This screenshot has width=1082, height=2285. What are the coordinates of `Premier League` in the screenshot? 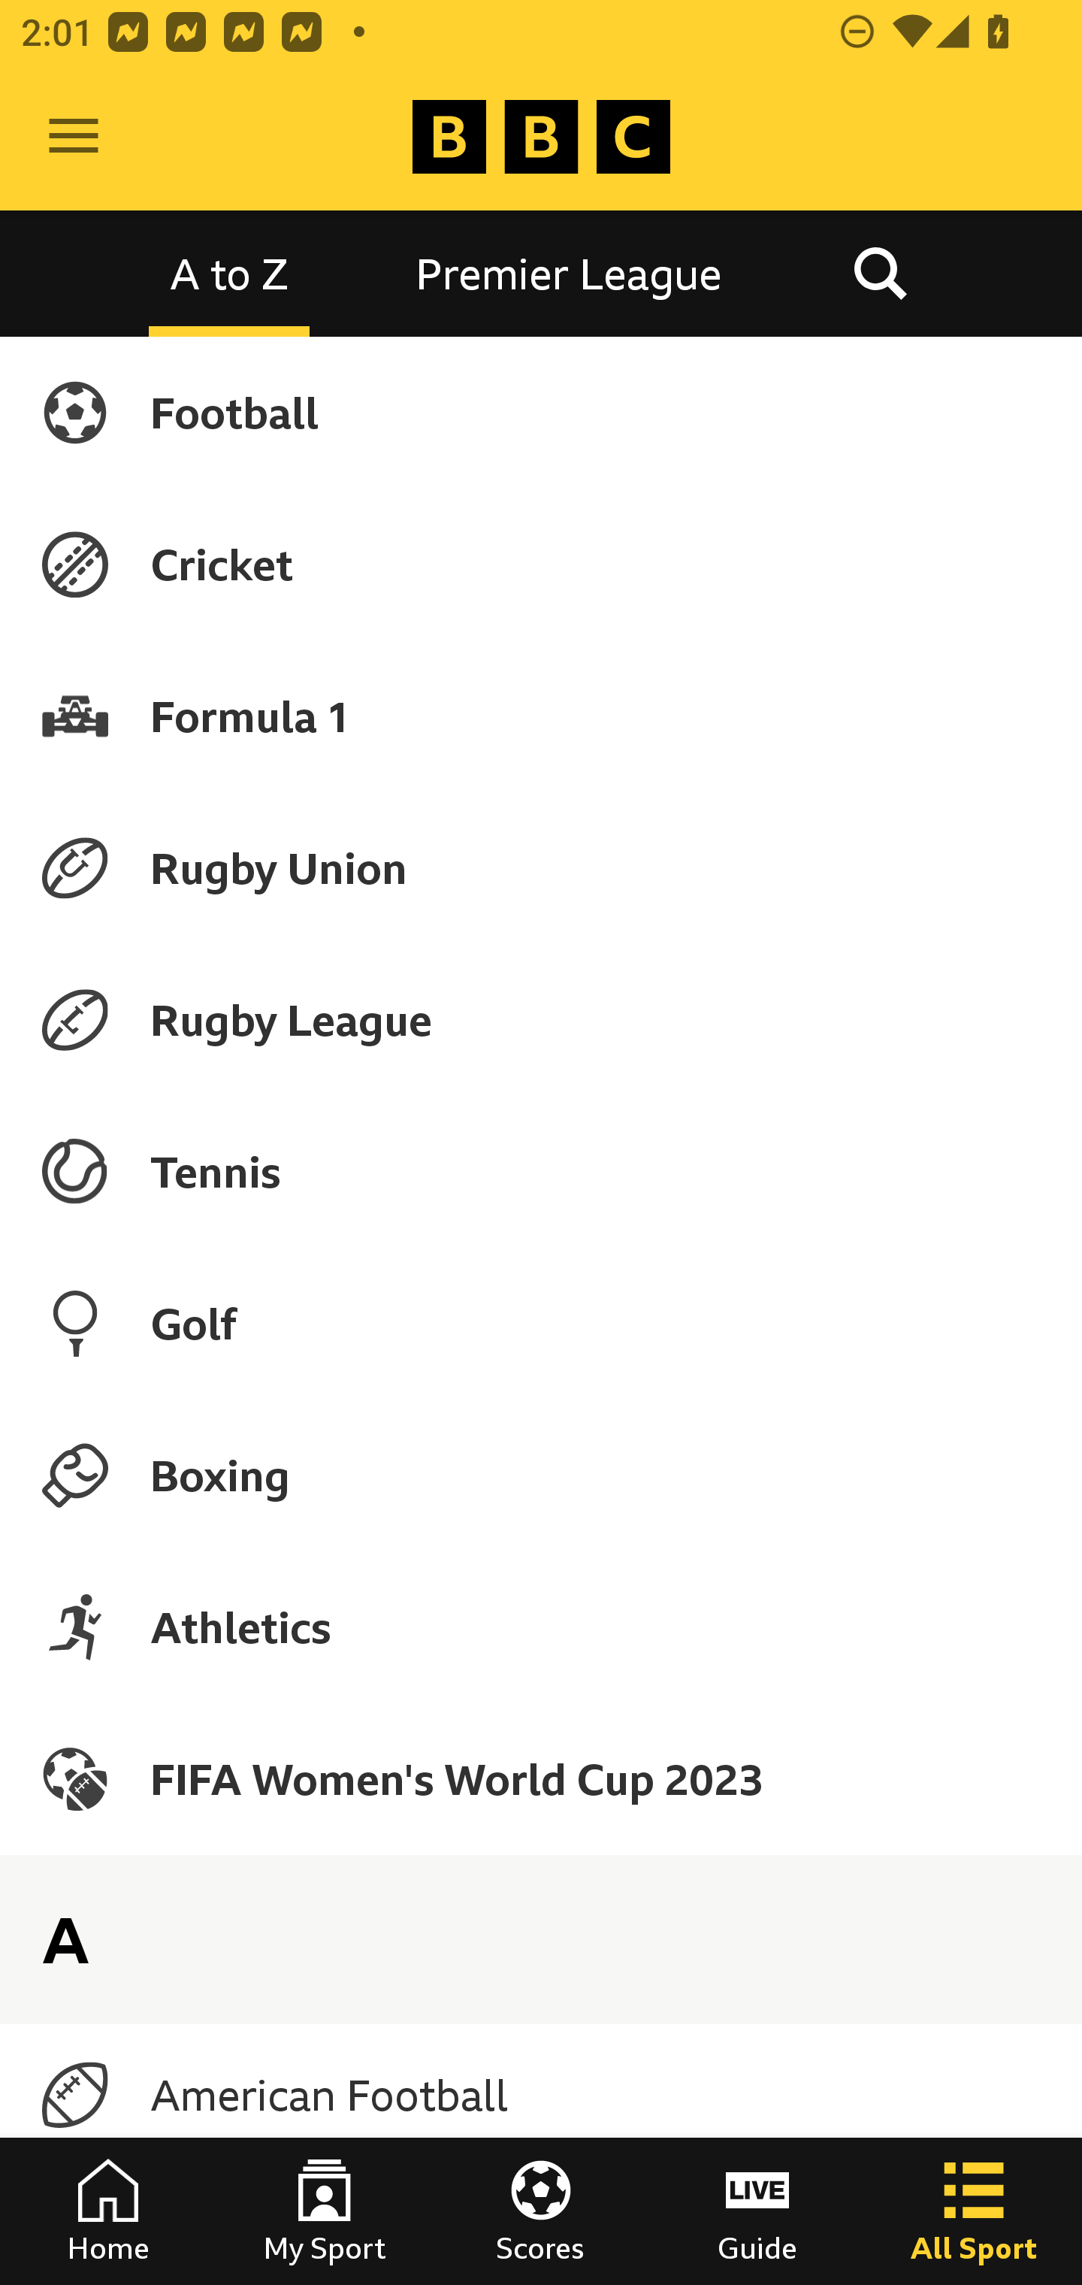 It's located at (569, 272).